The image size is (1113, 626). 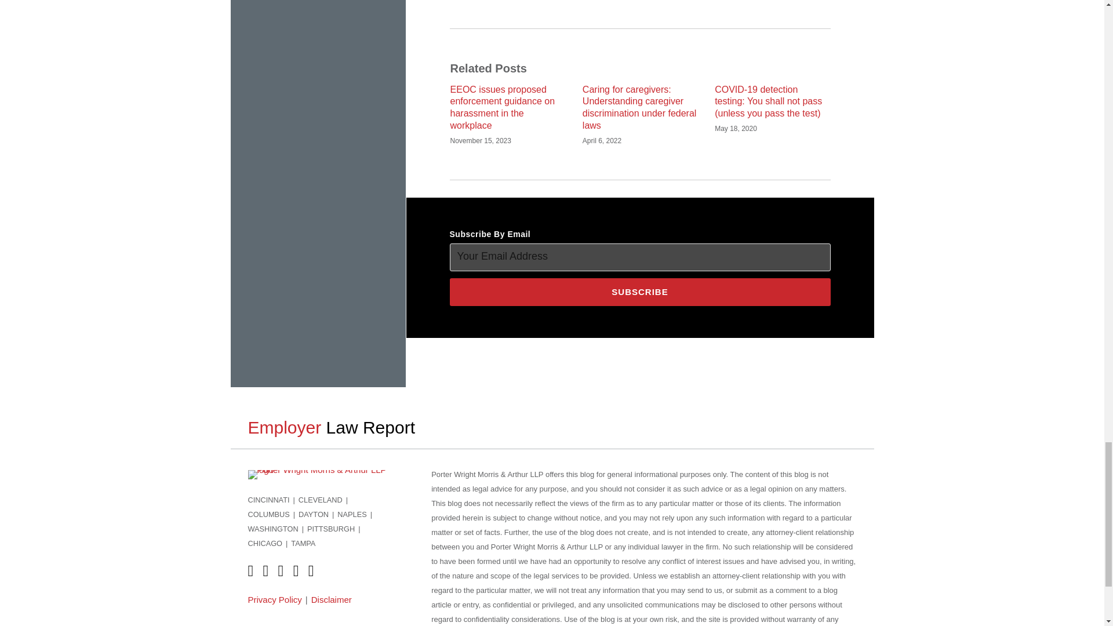 I want to click on Subscribe, so click(x=640, y=292).